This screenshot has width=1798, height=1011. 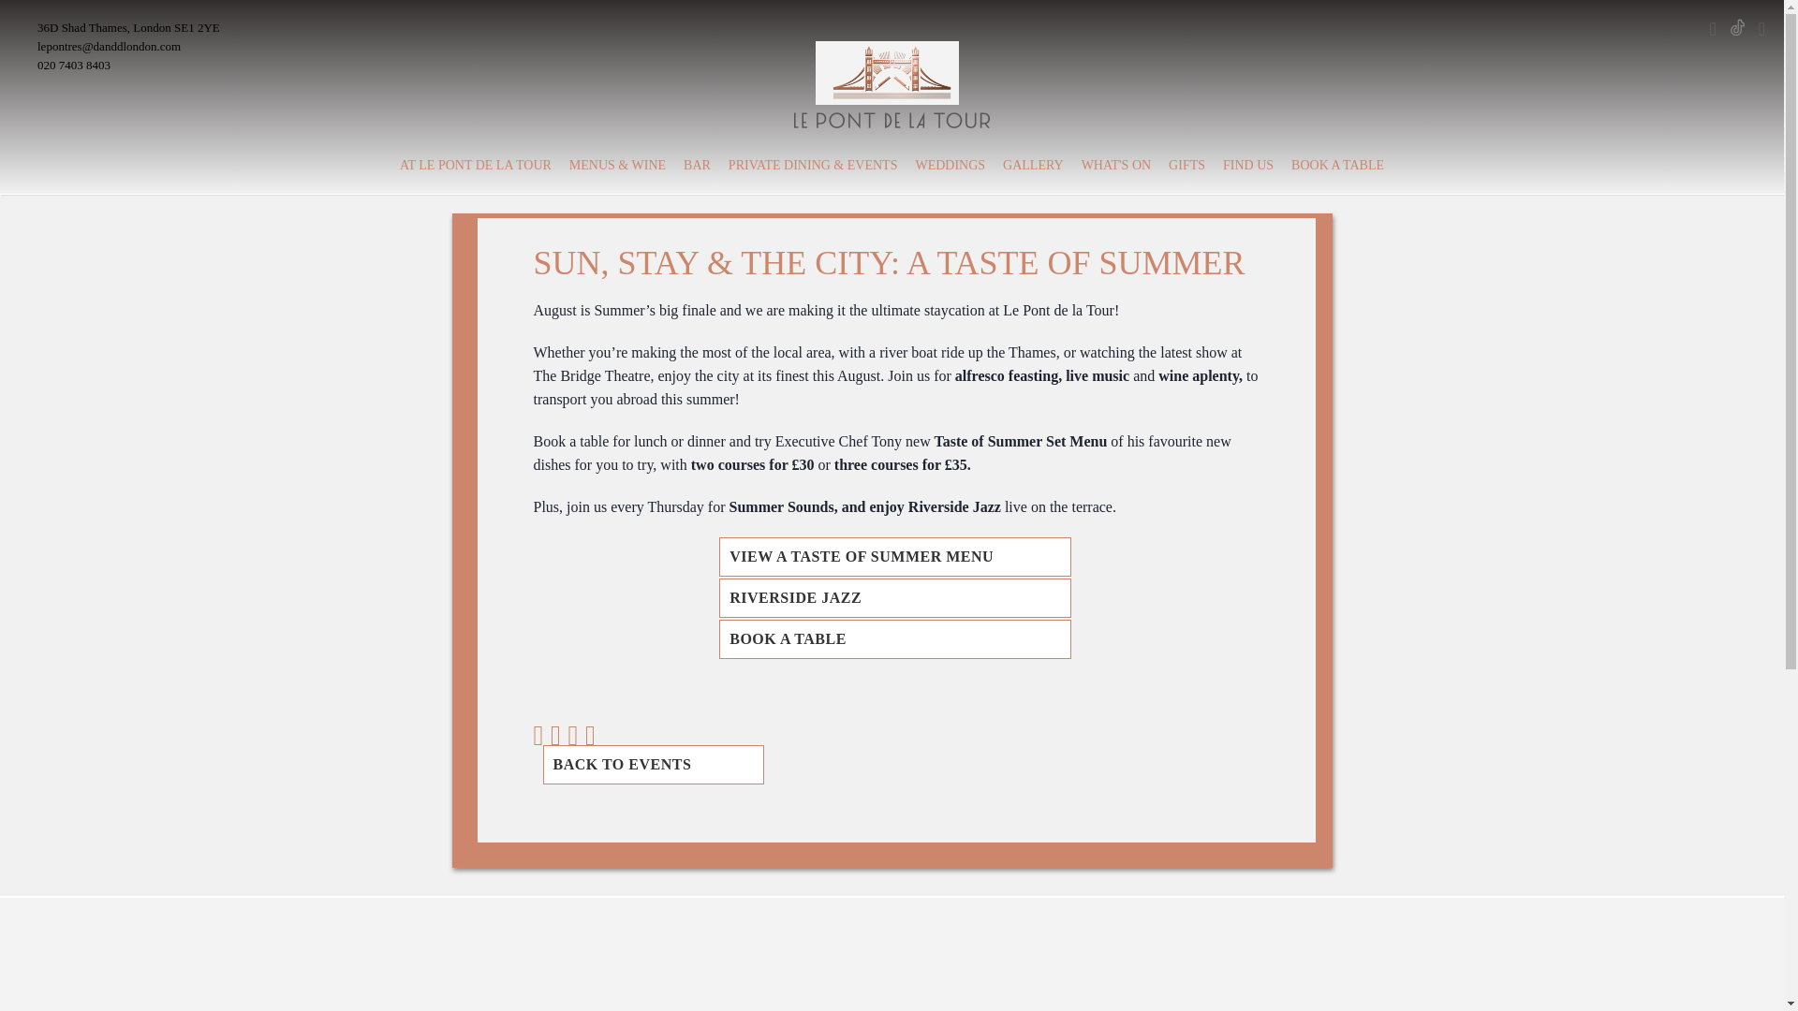 I want to click on BAR, so click(x=697, y=165).